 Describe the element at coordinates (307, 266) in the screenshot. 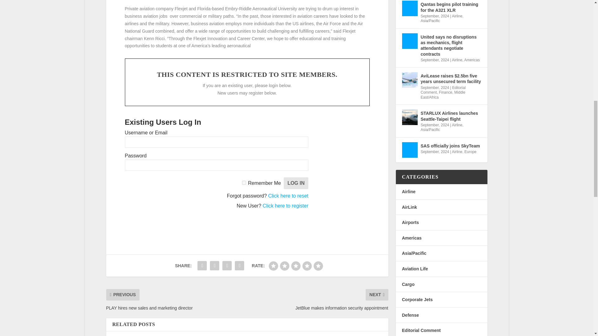

I see `good` at that location.